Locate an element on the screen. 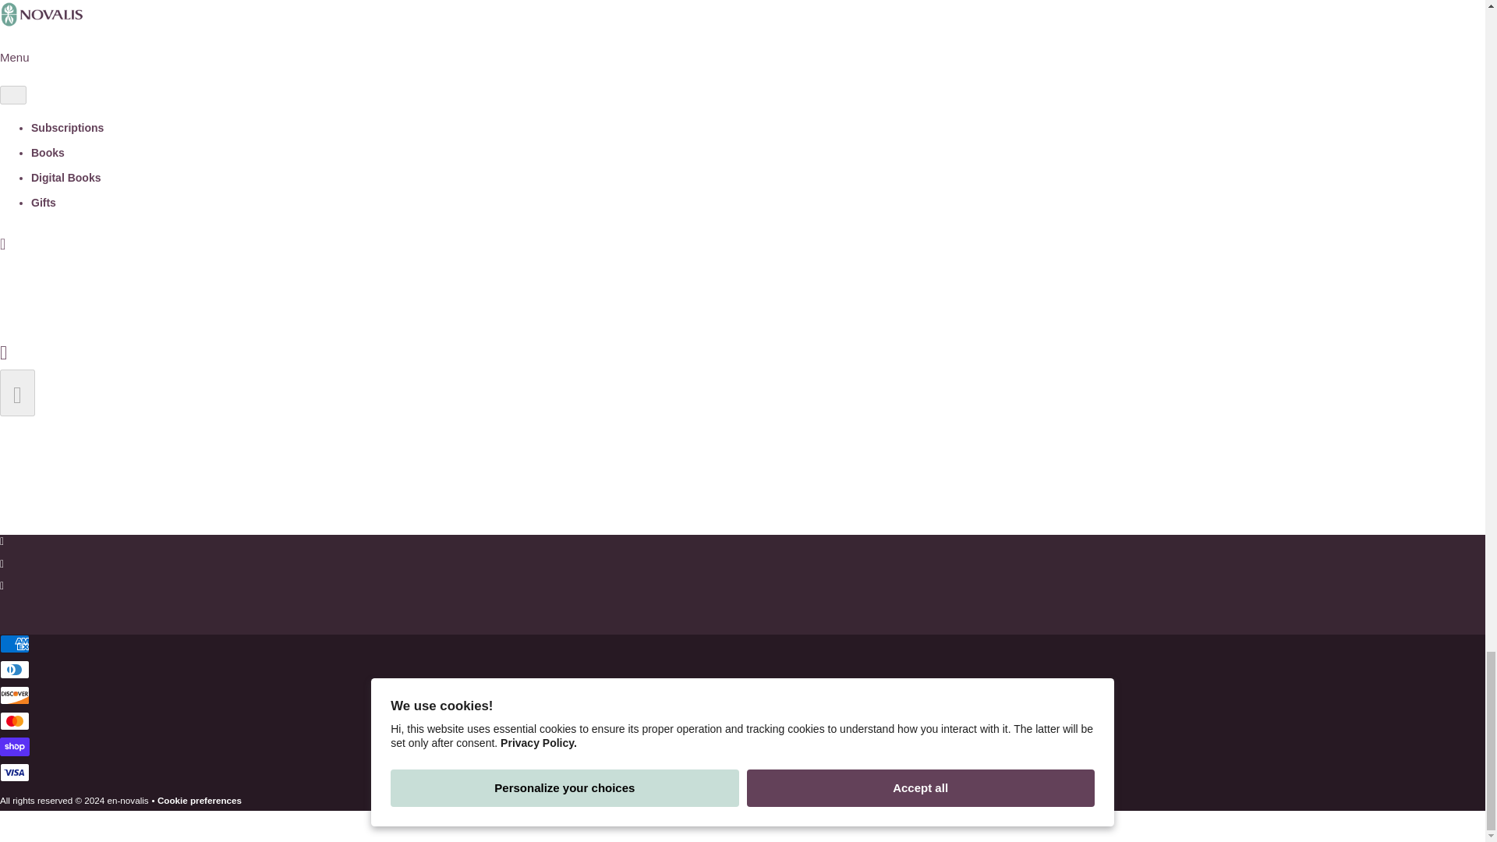 The image size is (1497, 842). Featured Publishers is located at coordinates (48, 142).